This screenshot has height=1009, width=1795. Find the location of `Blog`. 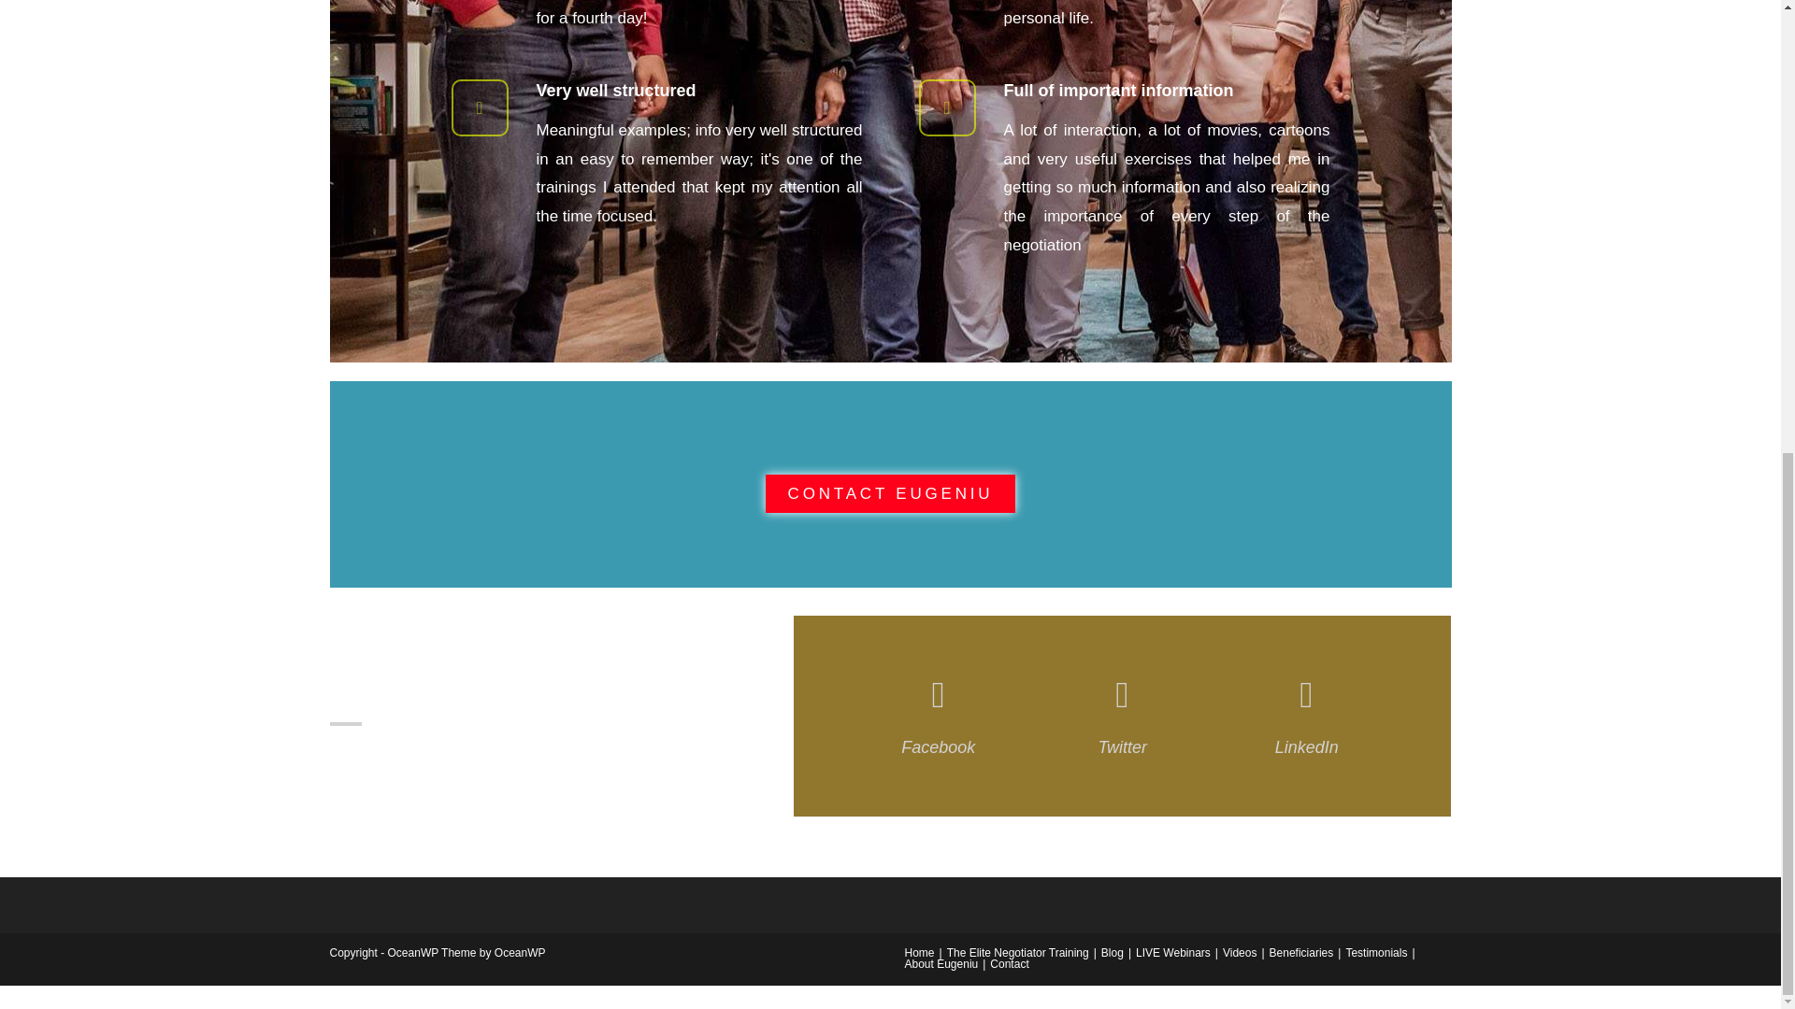

Blog is located at coordinates (1113, 953).